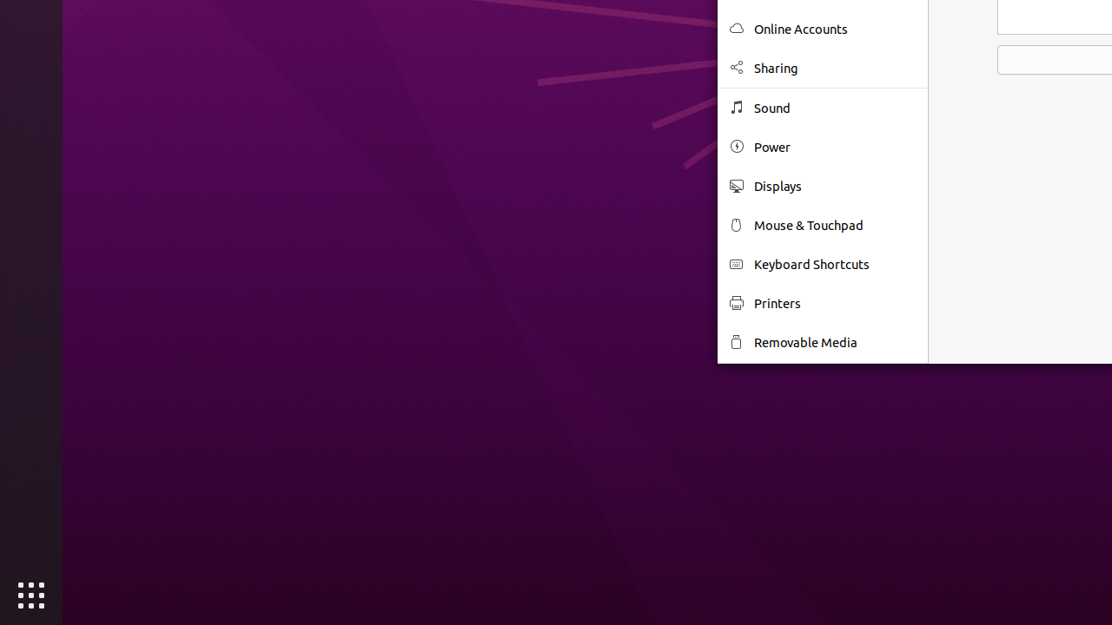  Describe the element at coordinates (835, 226) in the screenshot. I see `Mouse & Touchpad` at that location.